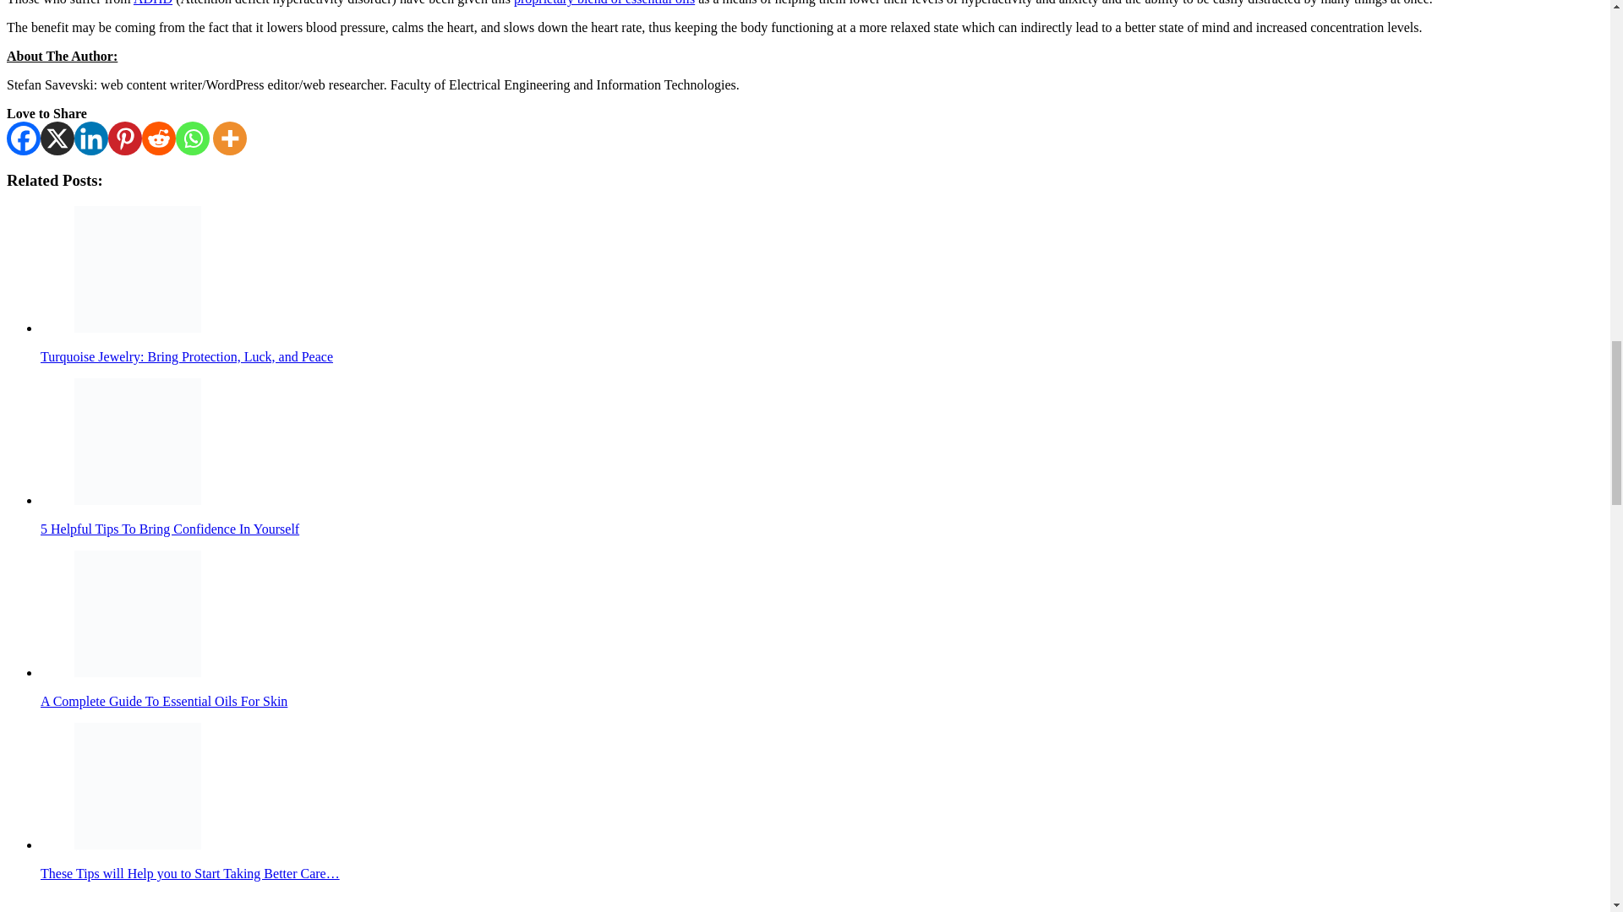  Describe the element at coordinates (138, 442) in the screenshot. I see `5 Helpful Tips To Bring Confidence In Yourself` at that location.